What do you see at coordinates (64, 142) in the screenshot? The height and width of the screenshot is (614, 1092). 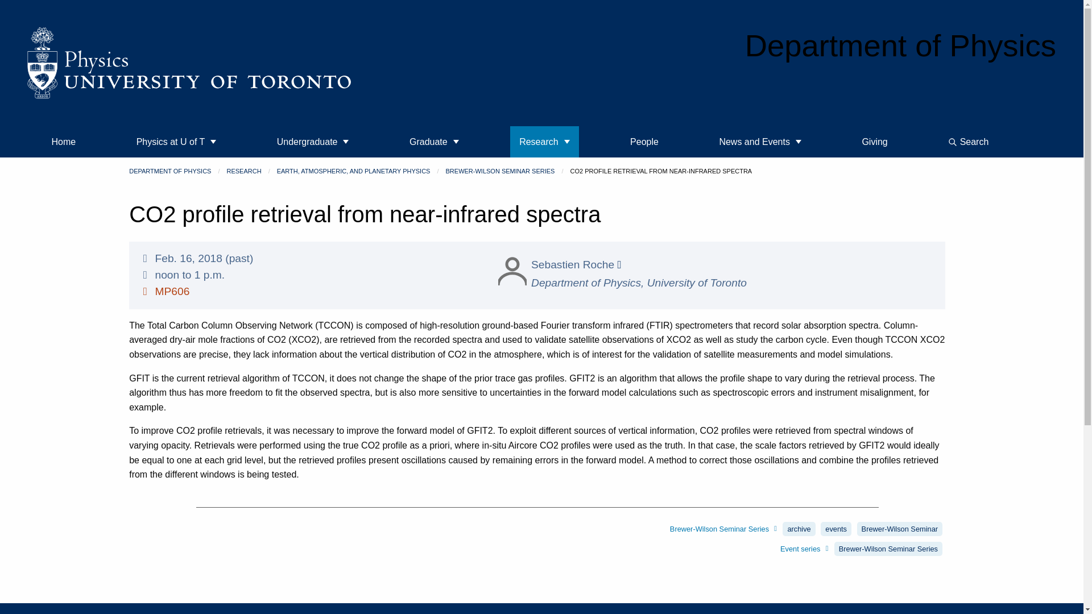 I see `Home` at bounding box center [64, 142].